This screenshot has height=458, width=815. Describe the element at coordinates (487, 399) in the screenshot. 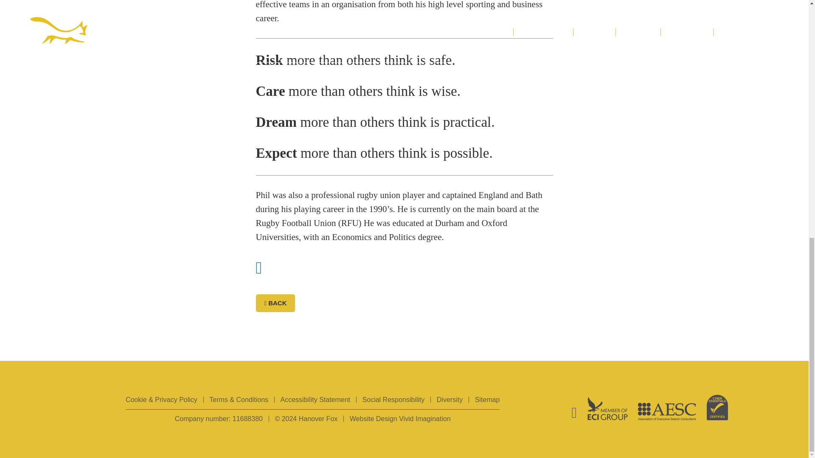

I see `Sitemap` at that location.